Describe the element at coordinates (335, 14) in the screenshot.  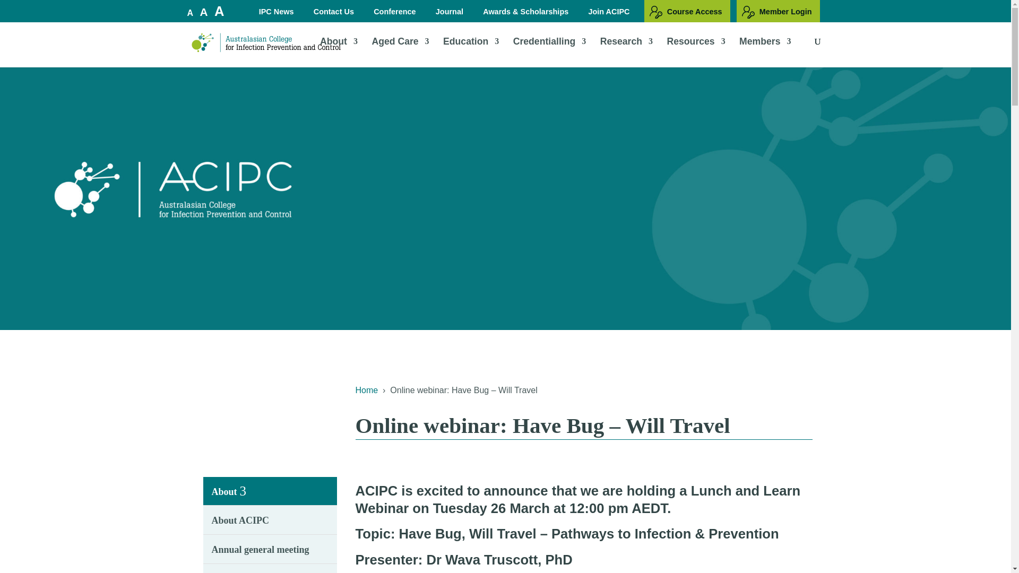
I see `Contact Us` at that location.